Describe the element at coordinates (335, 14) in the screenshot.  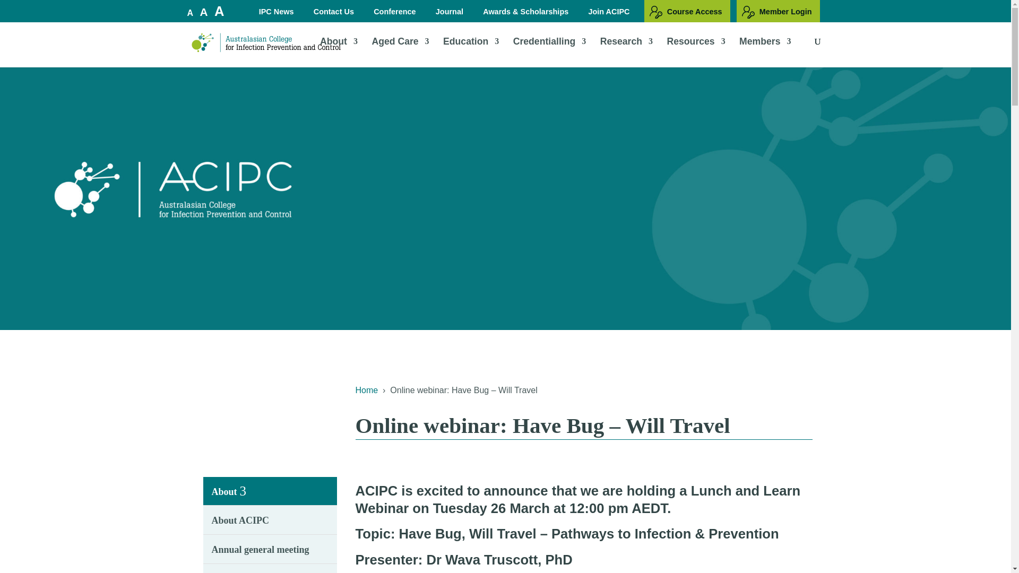
I see `Contact Us` at that location.